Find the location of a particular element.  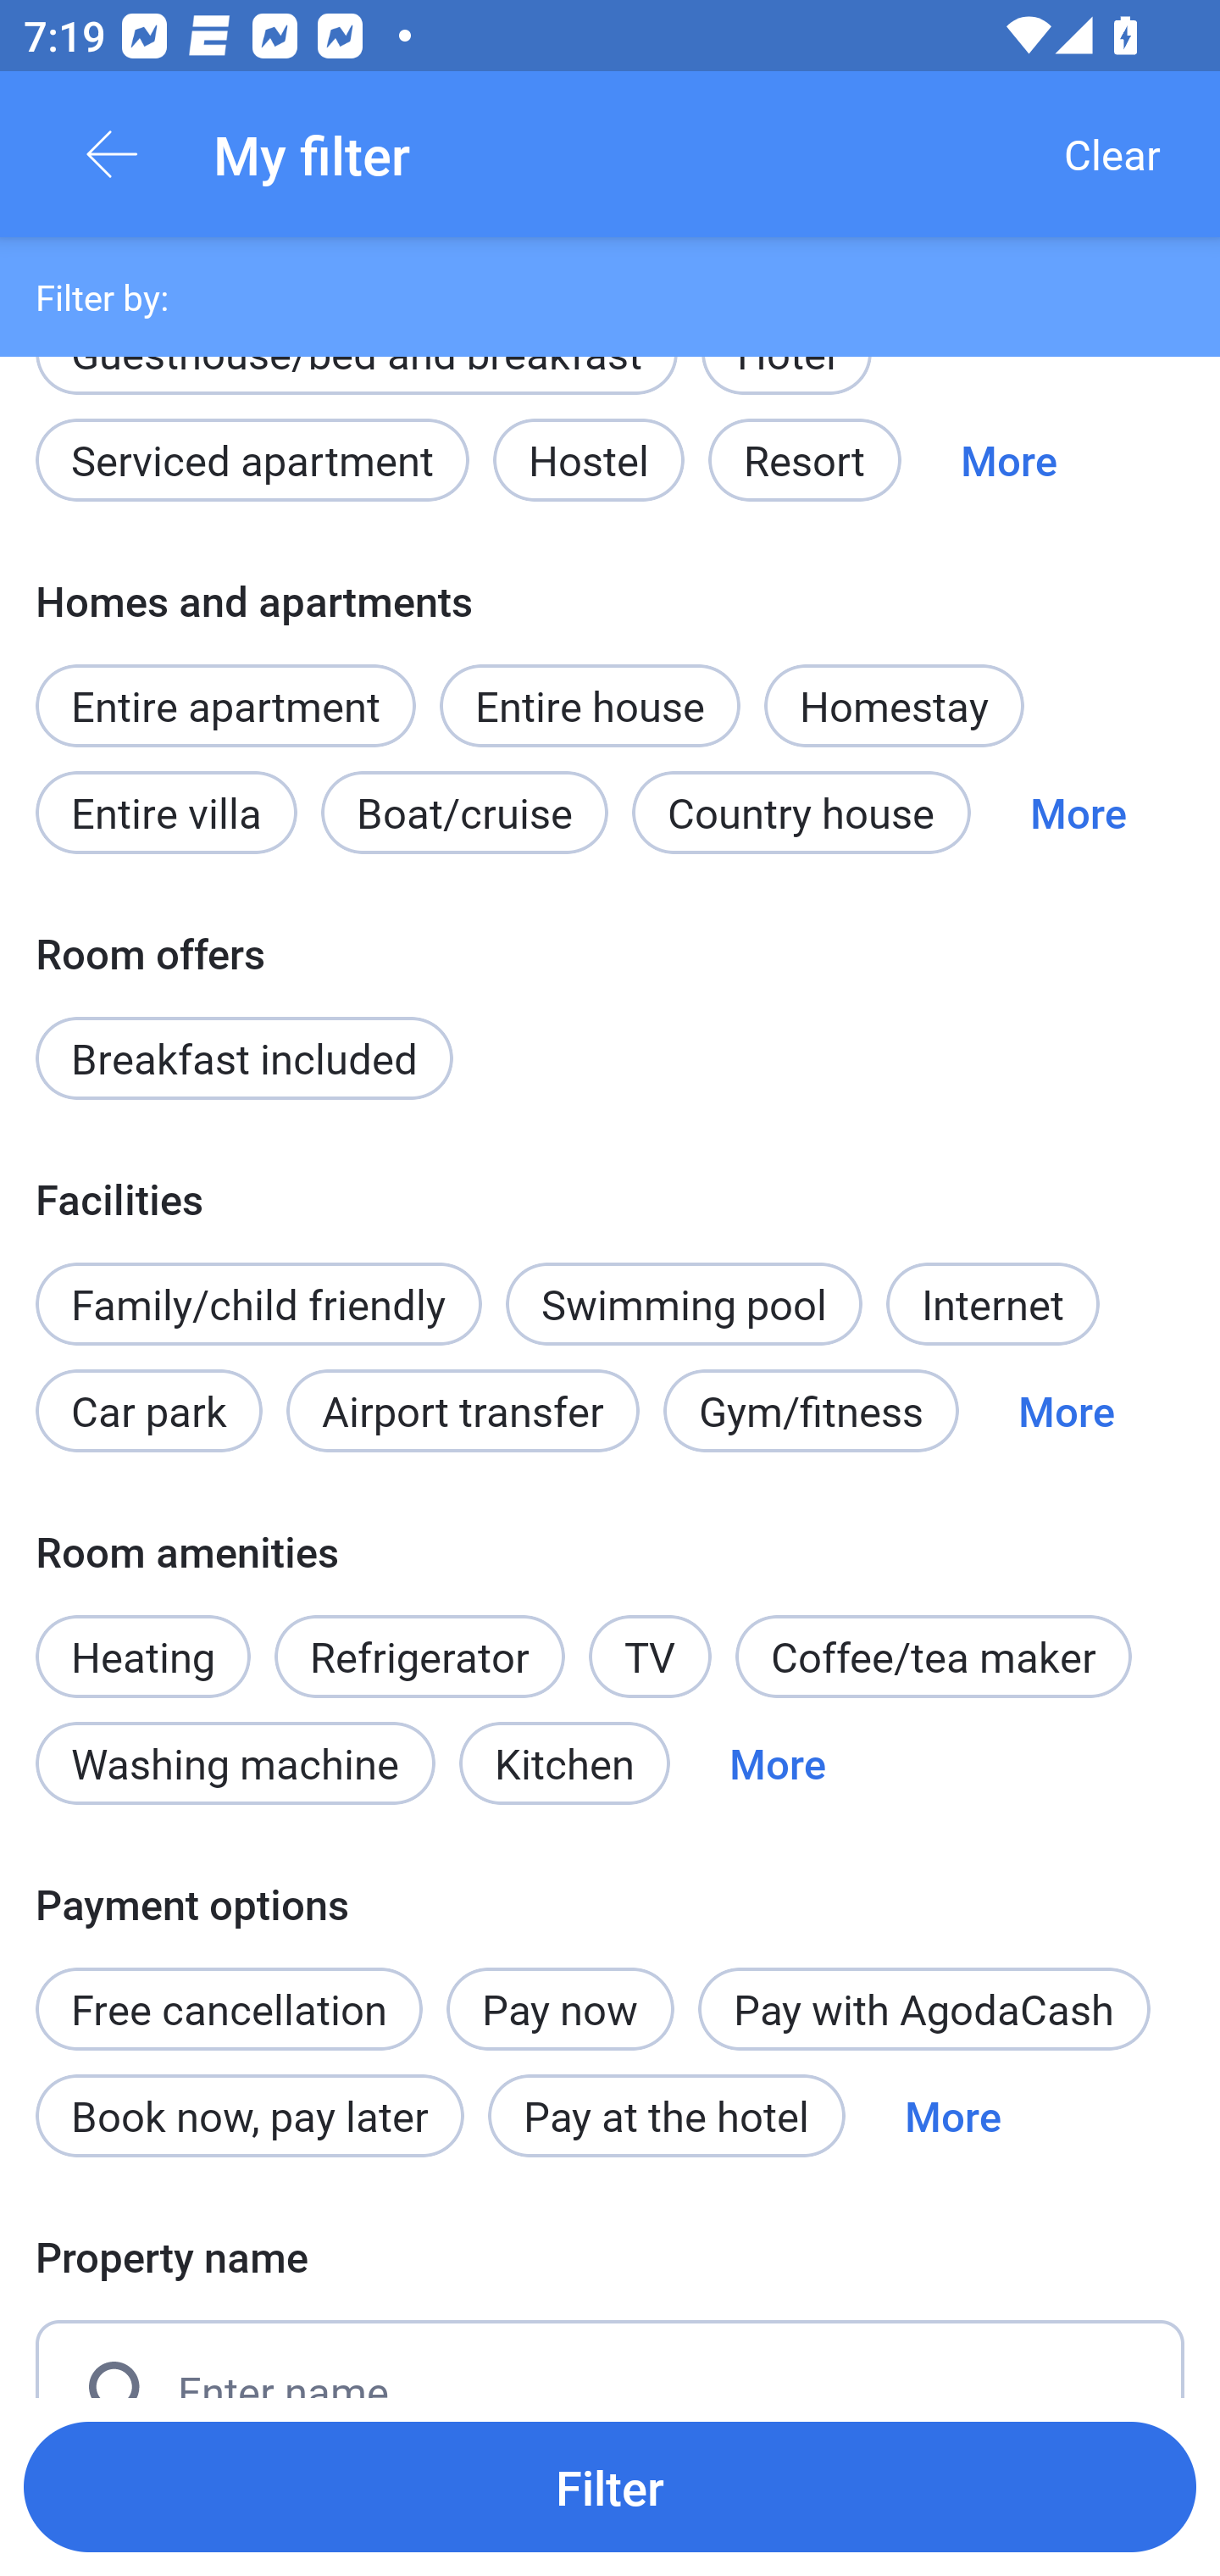

Entire villa is located at coordinates (166, 812).